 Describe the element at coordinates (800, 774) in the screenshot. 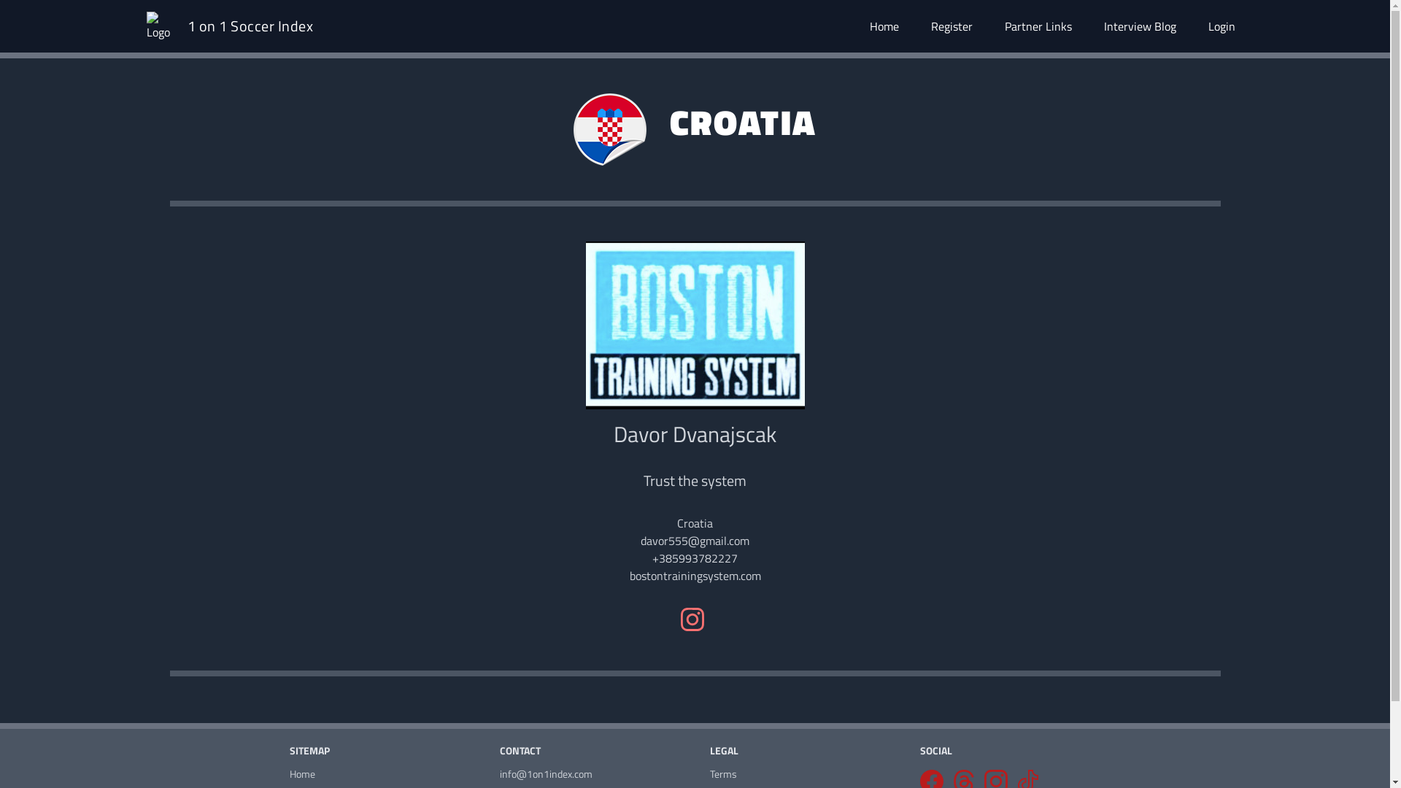

I see `Terms` at that location.